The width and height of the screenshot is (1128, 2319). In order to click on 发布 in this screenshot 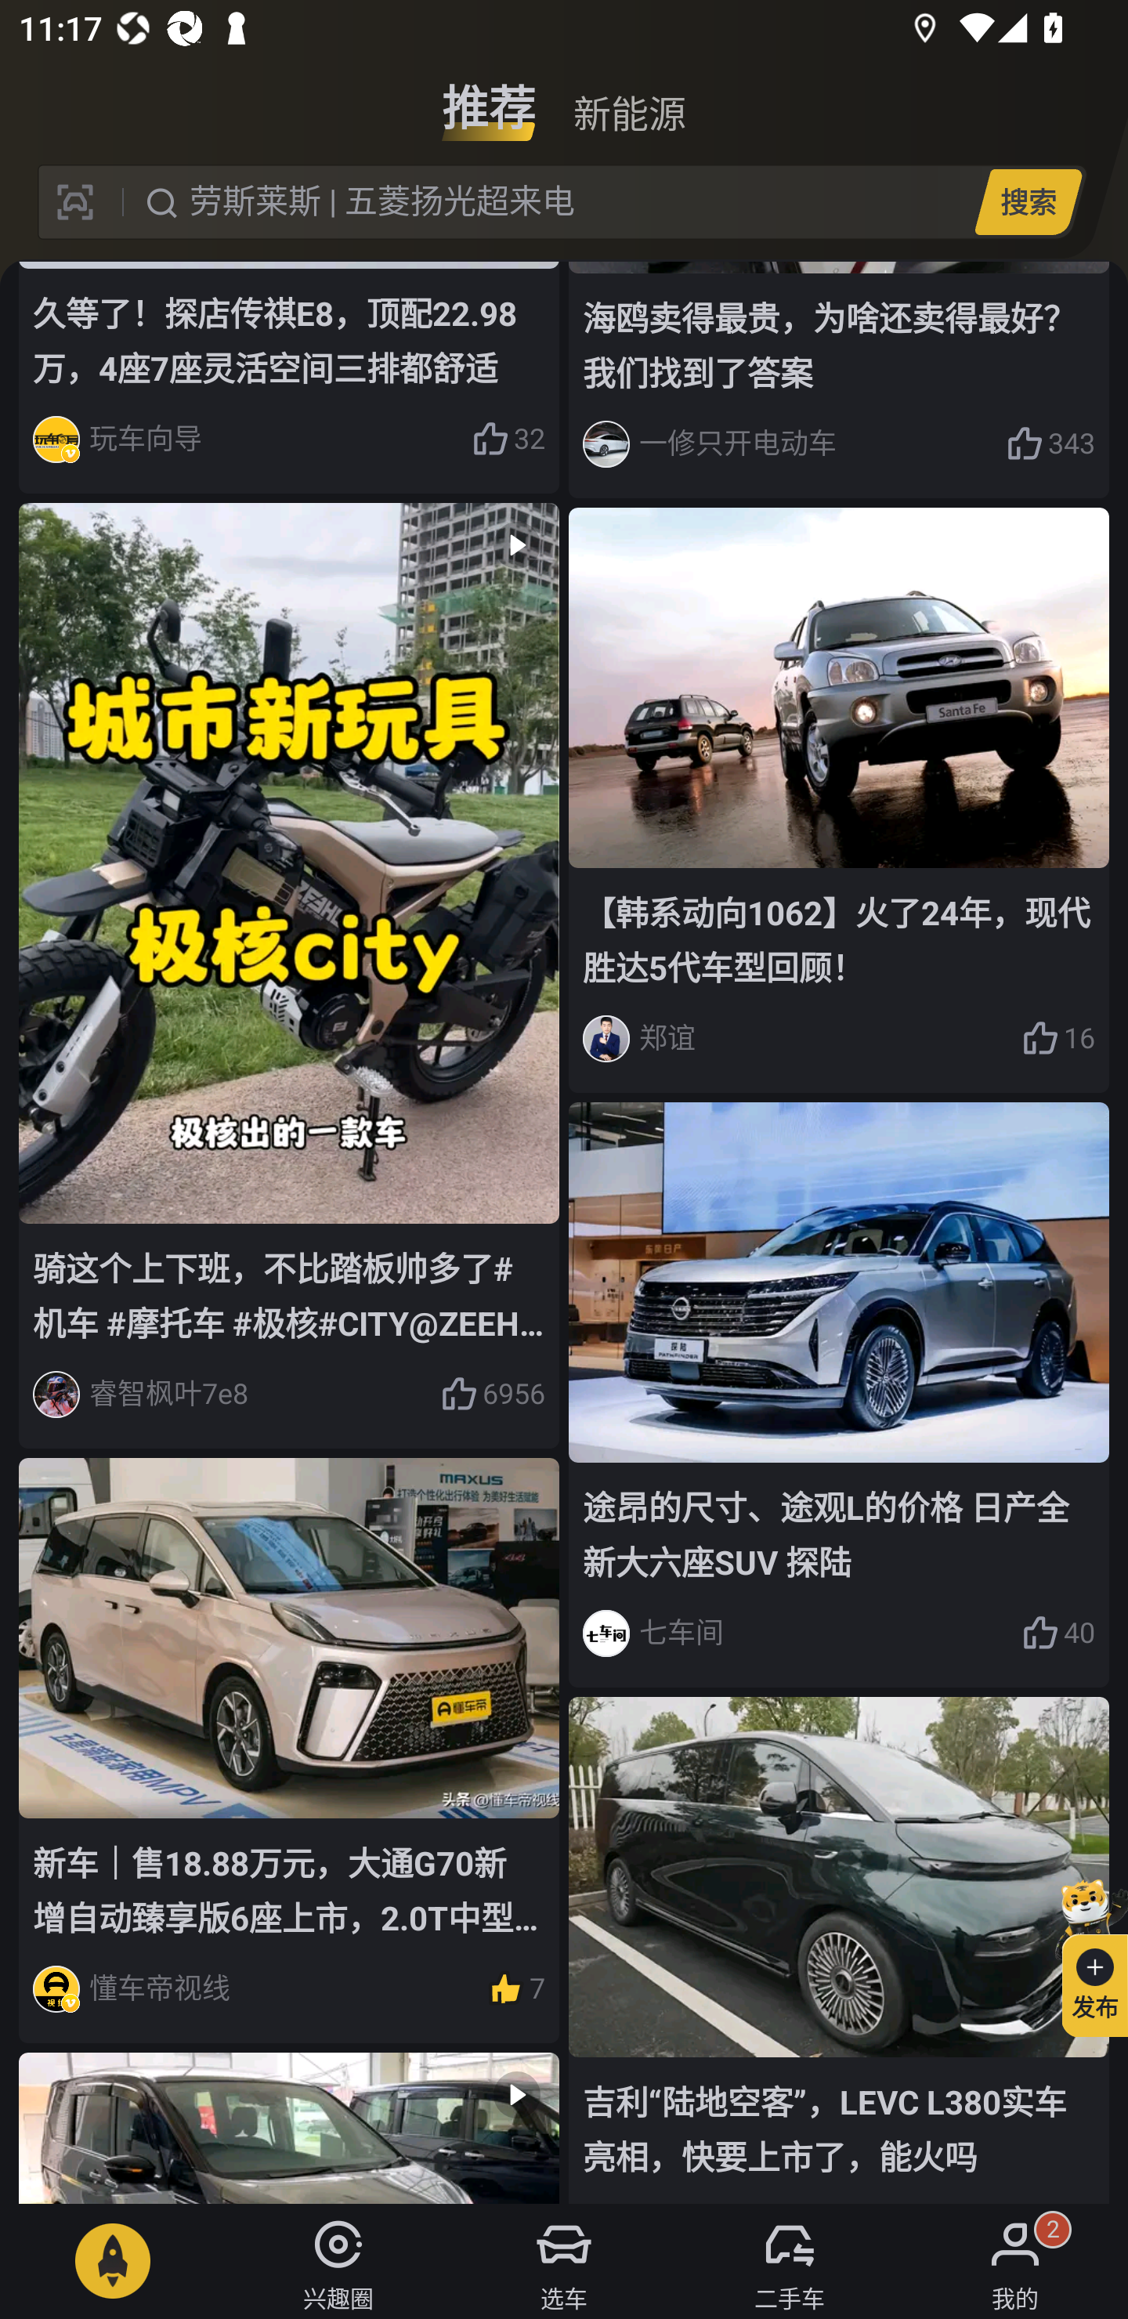, I will do `click(1083, 1954)`.